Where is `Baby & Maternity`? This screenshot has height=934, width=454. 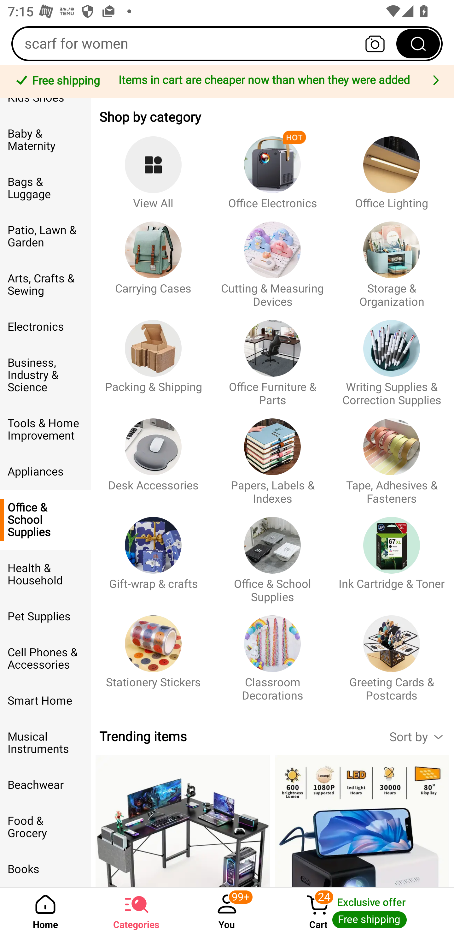
Baby & Maternity is located at coordinates (45, 140).